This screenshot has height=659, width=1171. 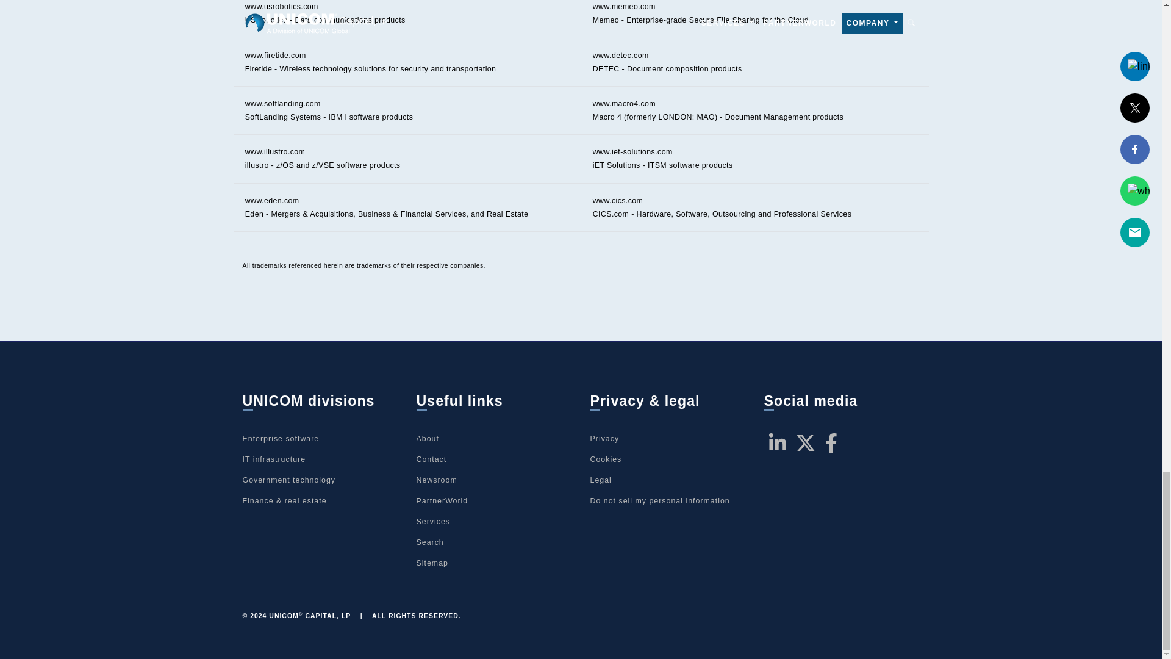 What do you see at coordinates (617, 200) in the screenshot?
I see `www.cics.com` at bounding box center [617, 200].